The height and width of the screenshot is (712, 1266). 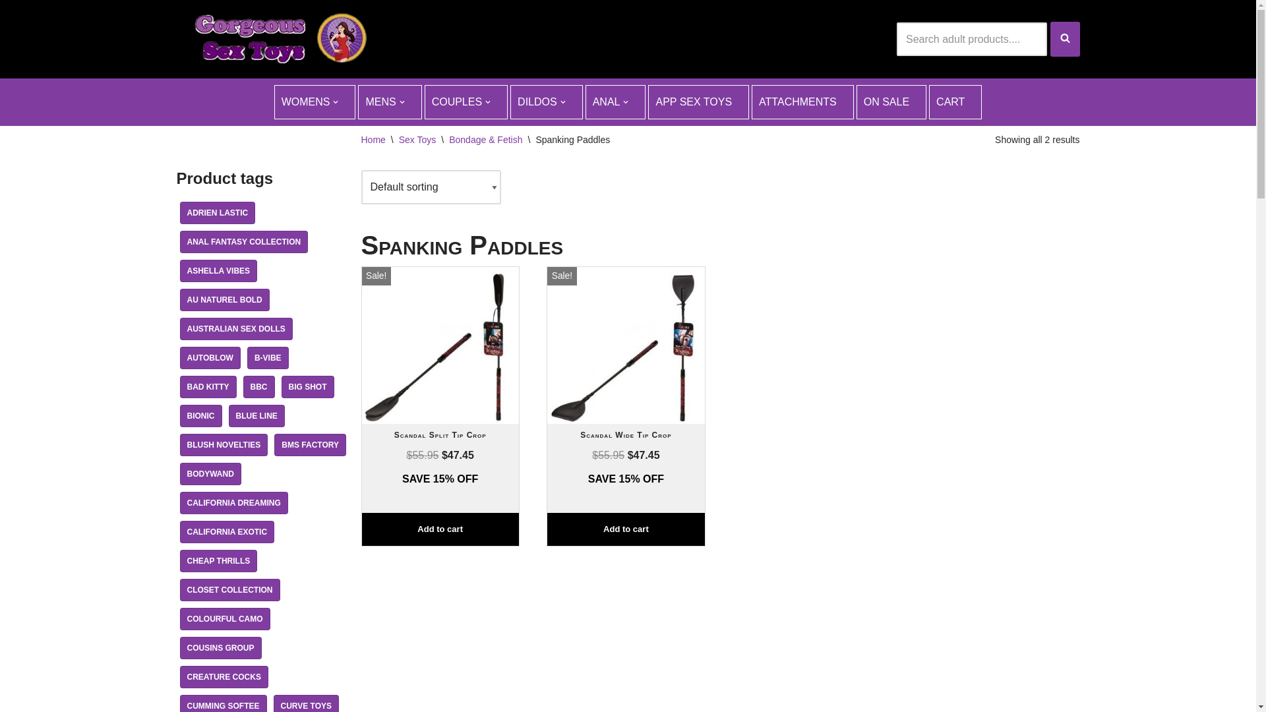 What do you see at coordinates (440, 401) in the screenshot?
I see `Sale!
Scandal Split Tip Crop
$55.95 $47.45
SAVE 15% OFF` at bounding box center [440, 401].